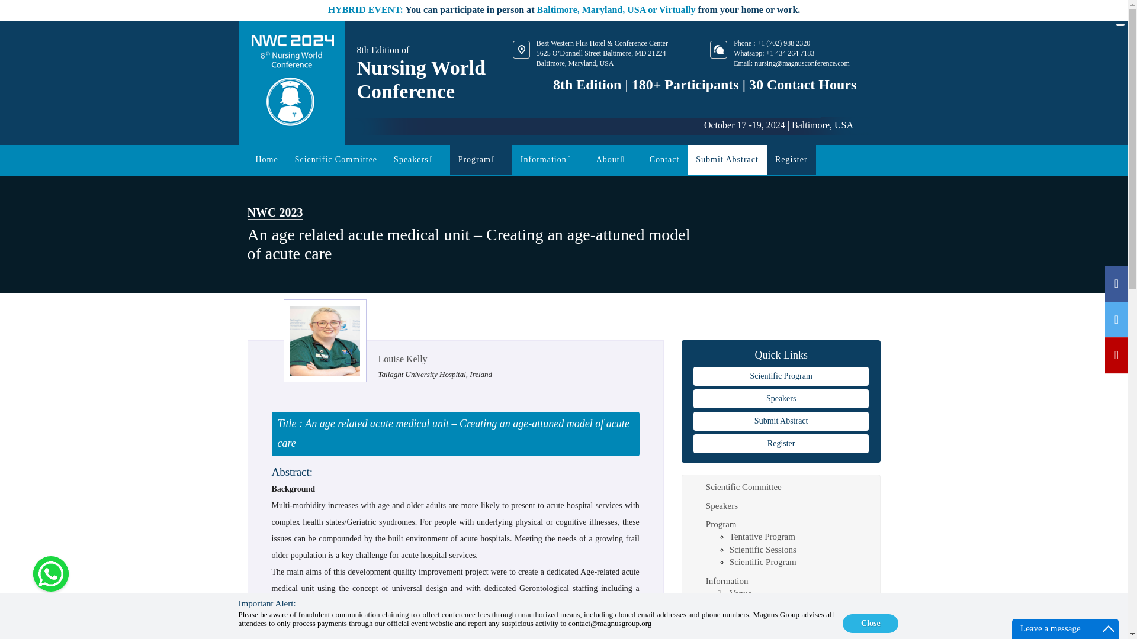 The image size is (1137, 639). What do you see at coordinates (727, 159) in the screenshot?
I see `Submit Abstract` at bounding box center [727, 159].